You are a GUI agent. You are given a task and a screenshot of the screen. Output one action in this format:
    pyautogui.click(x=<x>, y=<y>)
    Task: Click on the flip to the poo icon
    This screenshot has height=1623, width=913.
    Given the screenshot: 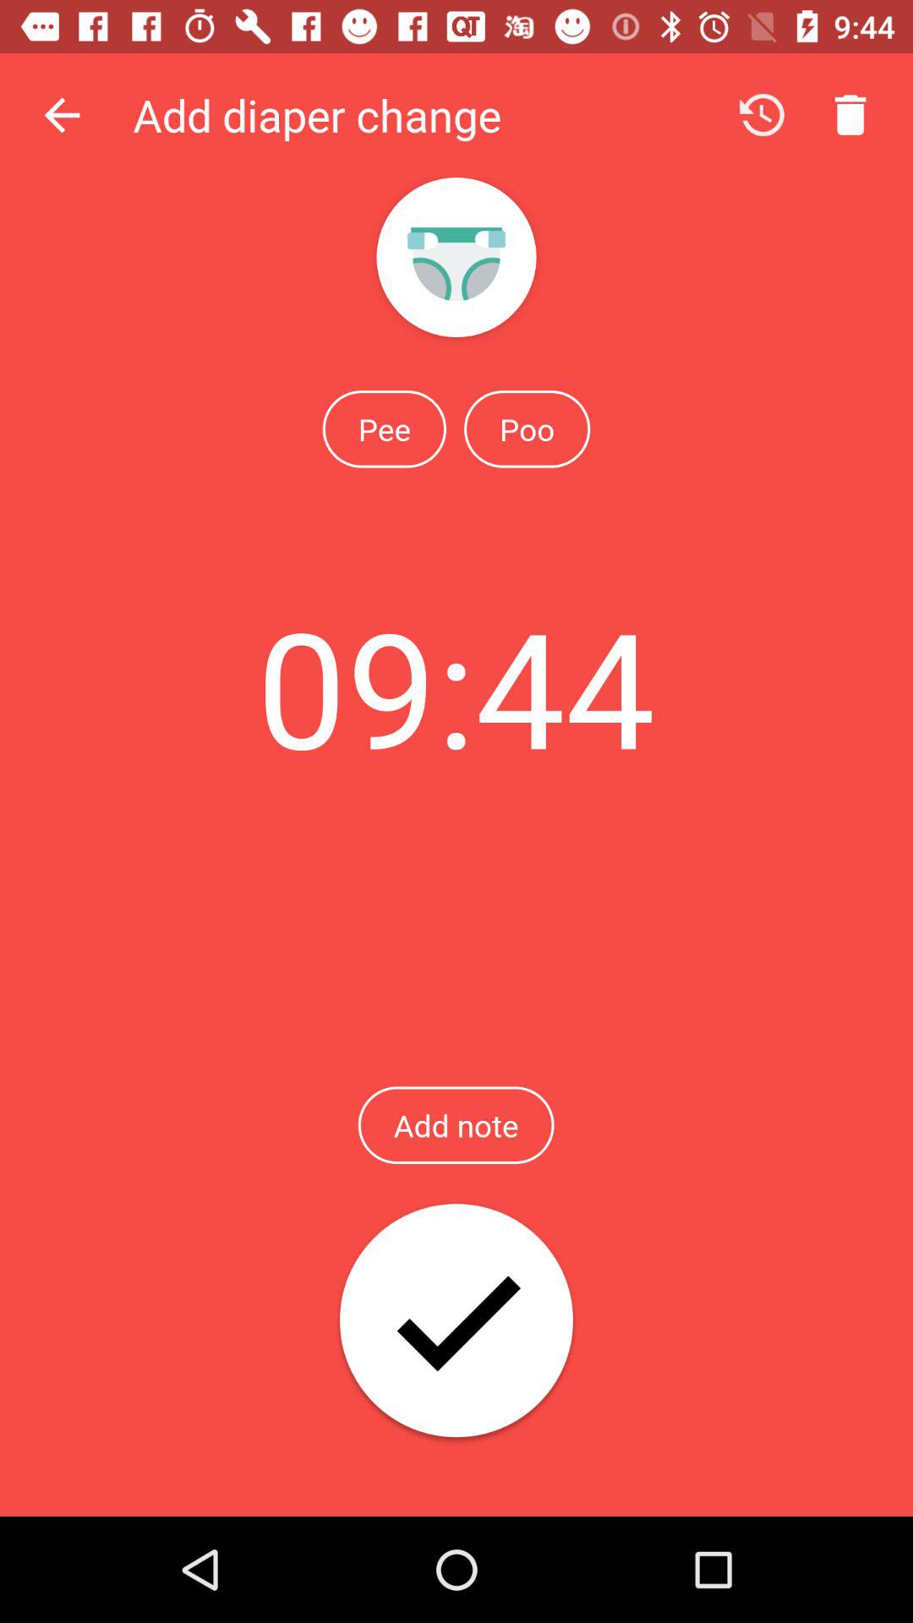 What is the action you would take?
    pyautogui.click(x=527, y=429)
    